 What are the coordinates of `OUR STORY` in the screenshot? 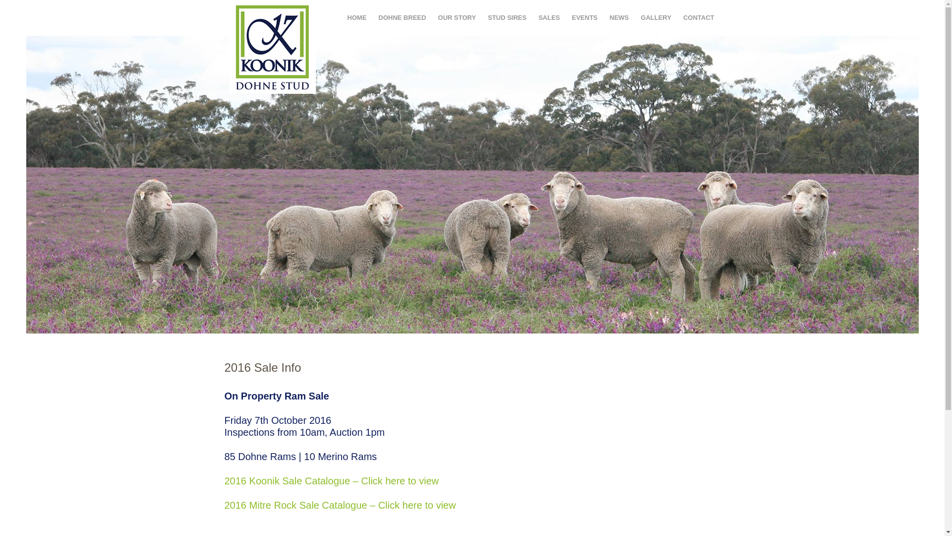 It's located at (457, 18).